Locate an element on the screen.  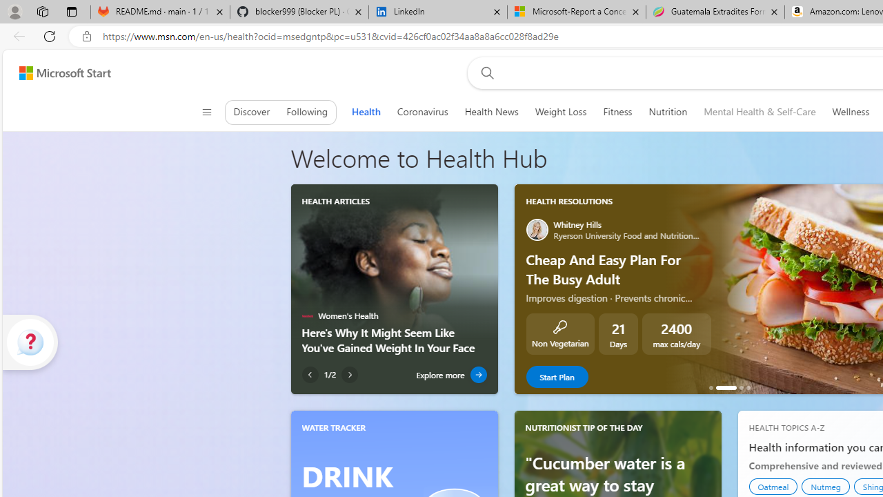
Coronavirus is located at coordinates (422, 112).